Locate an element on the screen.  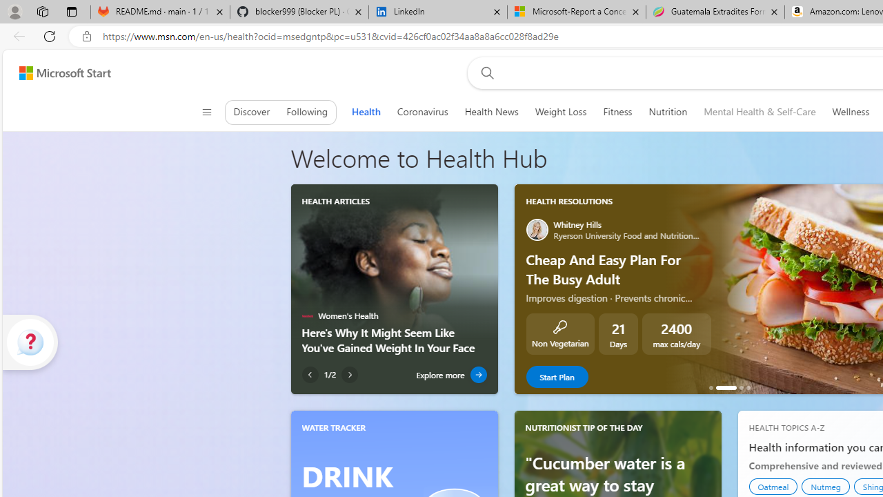
Coronavirus is located at coordinates (422, 112).